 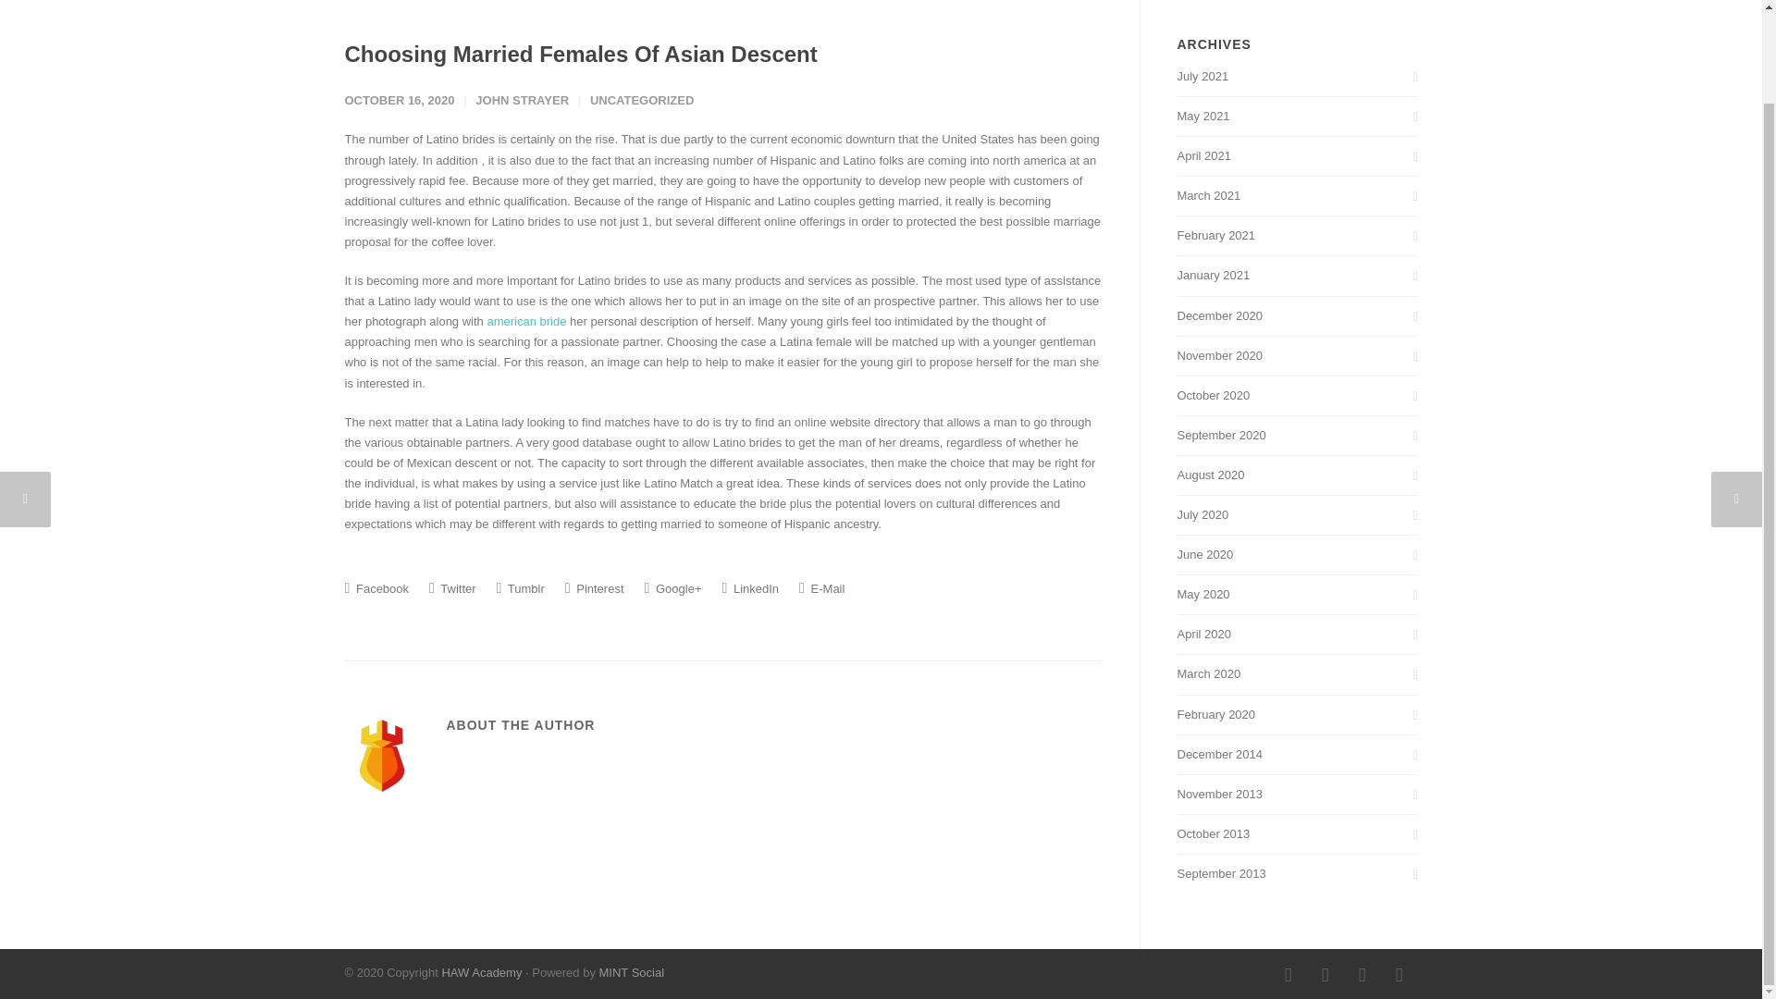 I want to click on Tumblr, so click(x=1399, y=974).